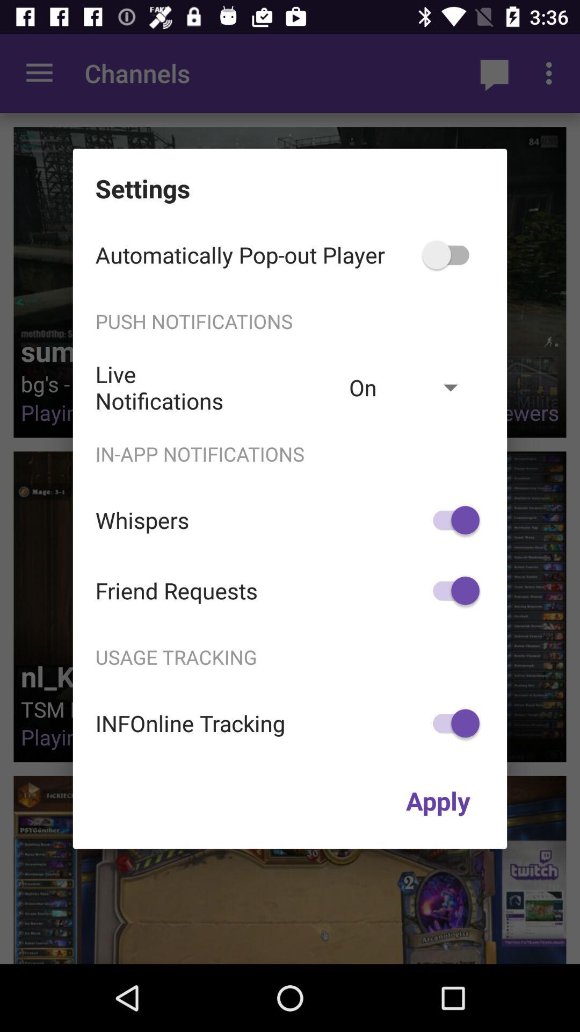 The height and width of the screenshot is (1032, 580). I want to click on press icon above push notifications, so click(451, 255).